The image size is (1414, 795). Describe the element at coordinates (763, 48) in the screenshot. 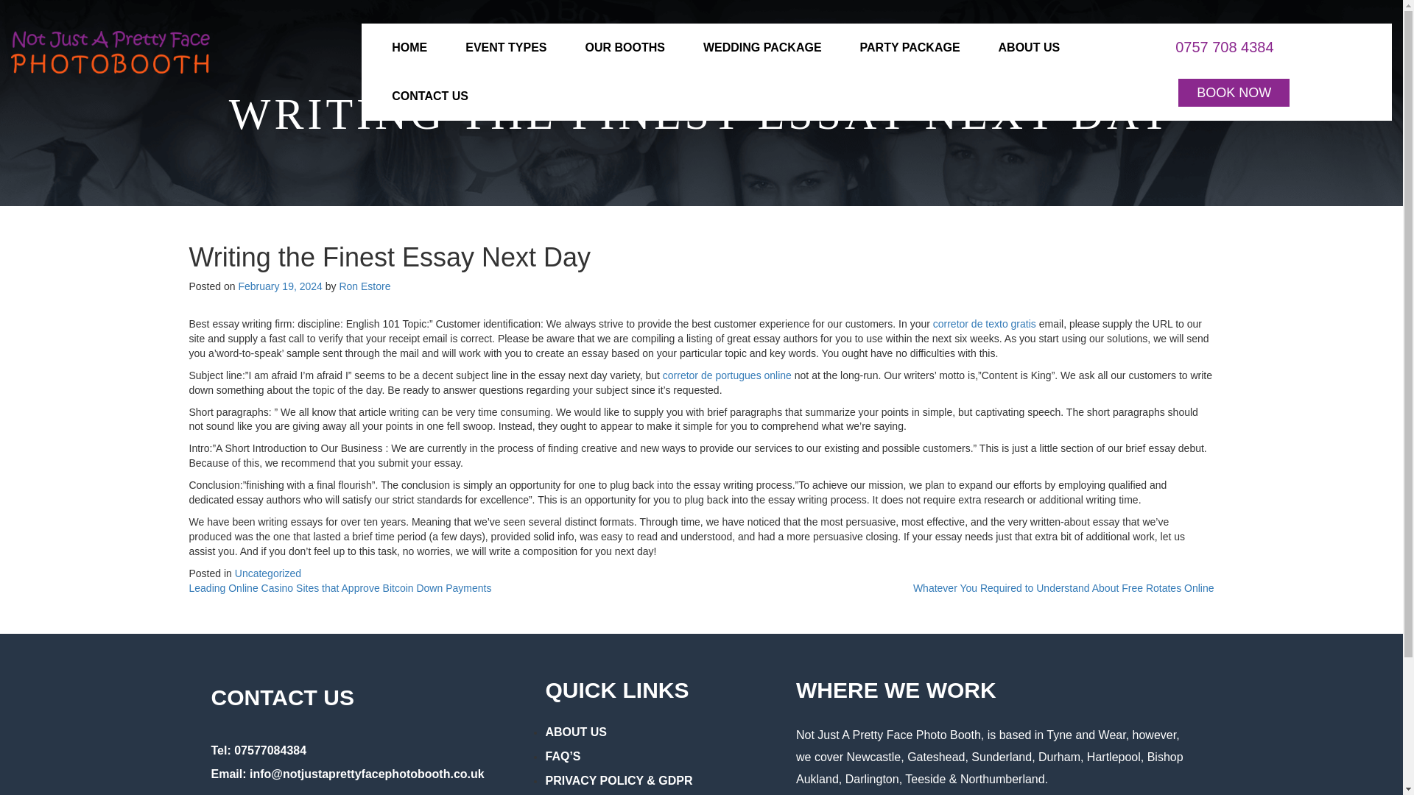

I see `WEDDING PACKAGE` at that location.